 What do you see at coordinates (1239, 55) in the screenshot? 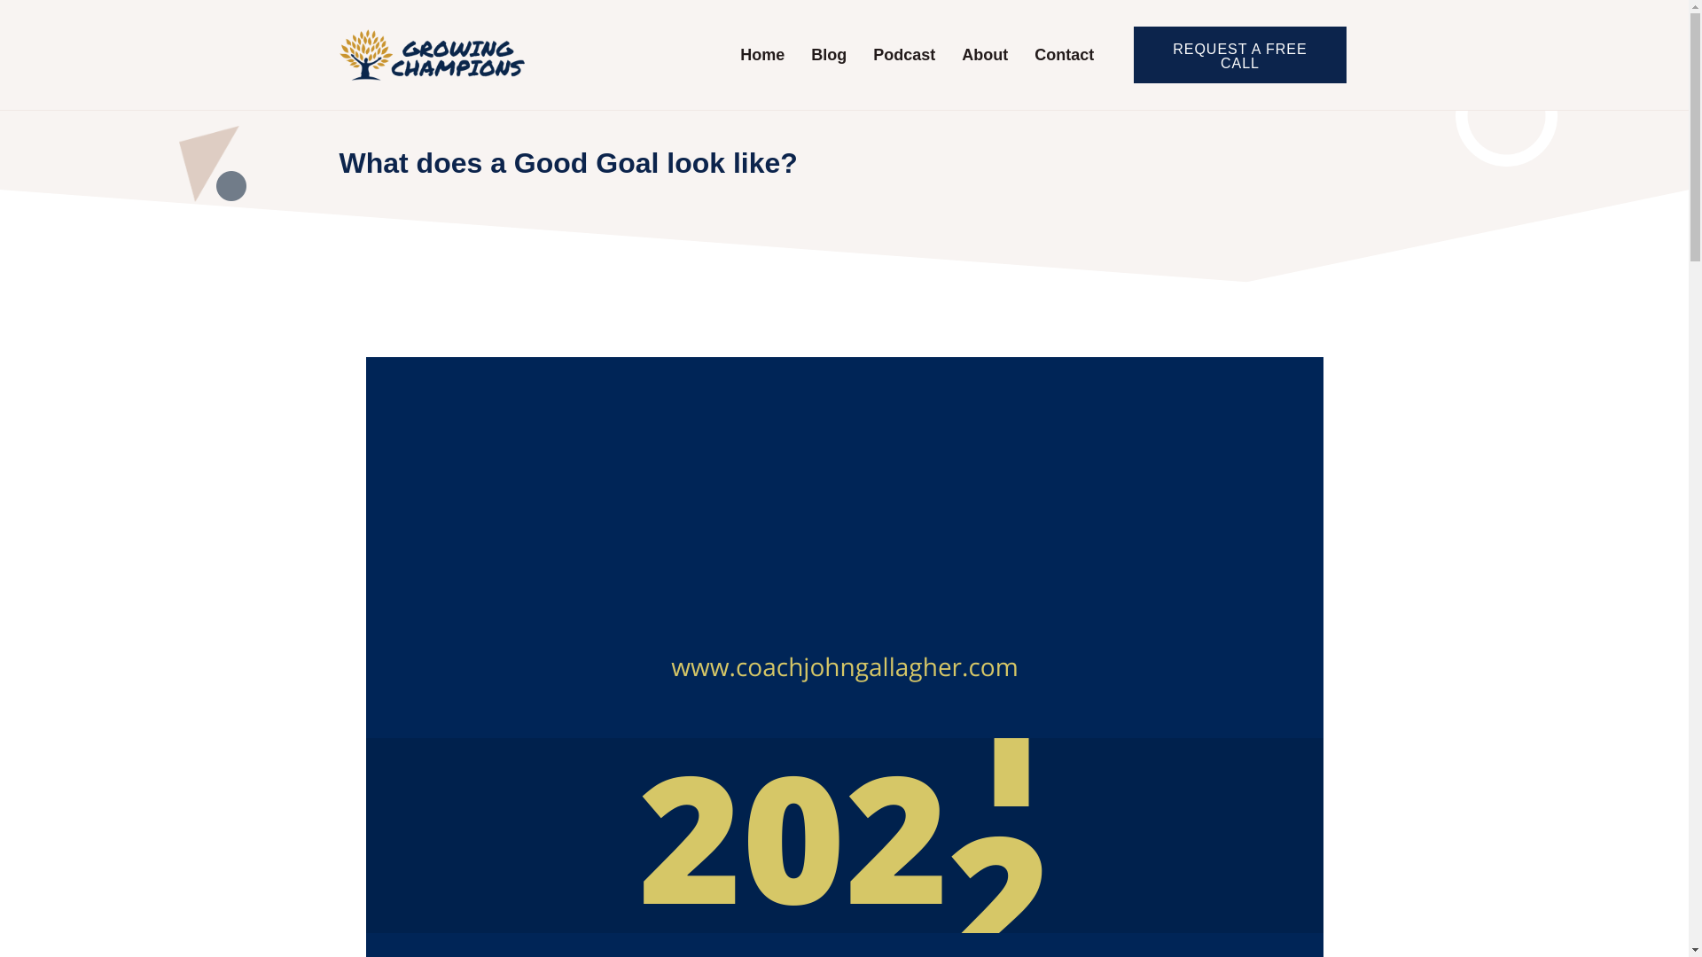
I see `REQUEST A FREE CALL` at bounding box center [1239, 55].